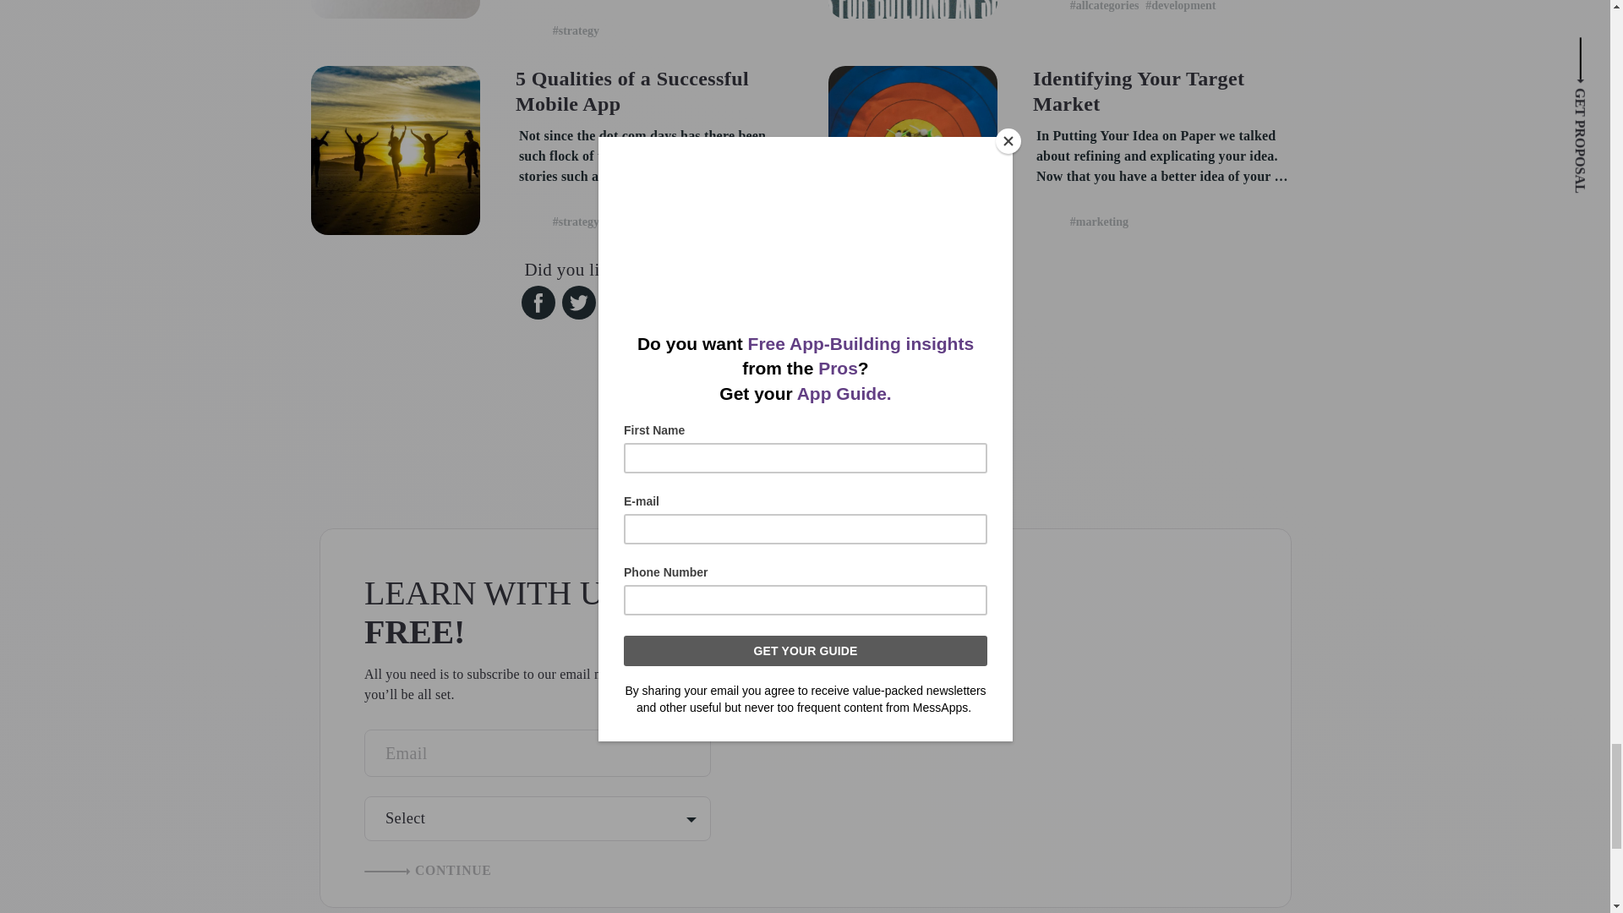  Describe the element at coordinates (537, 818) in the screenshot. I see `Select` at that location.